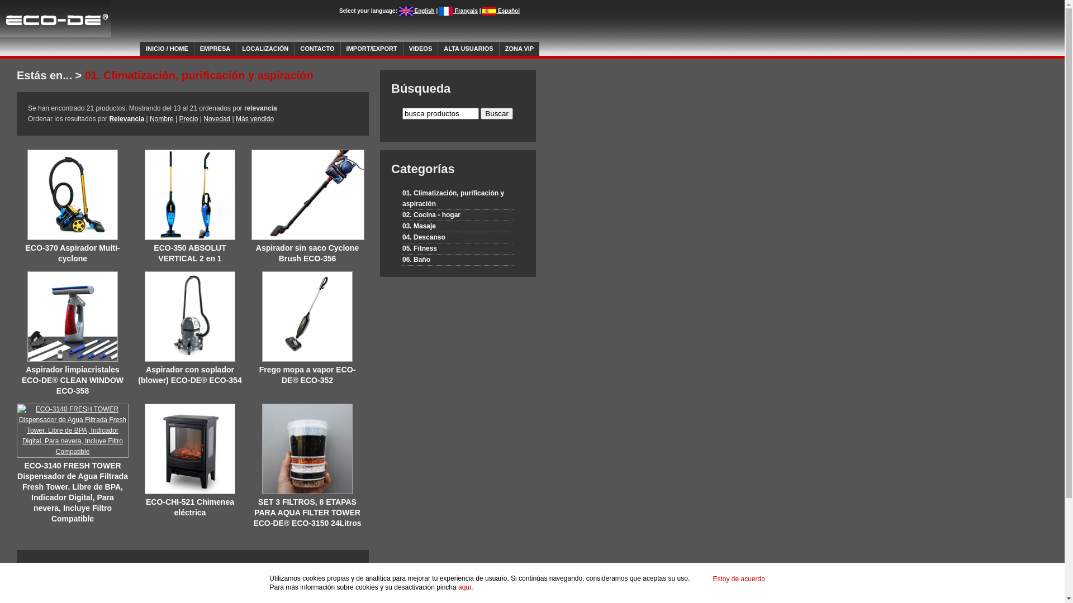 The image size is (1073, 603). What do you see at coordinates (46, 583) in the screenshot?
I see `<< Inicio` at bounding box center [46, 583].